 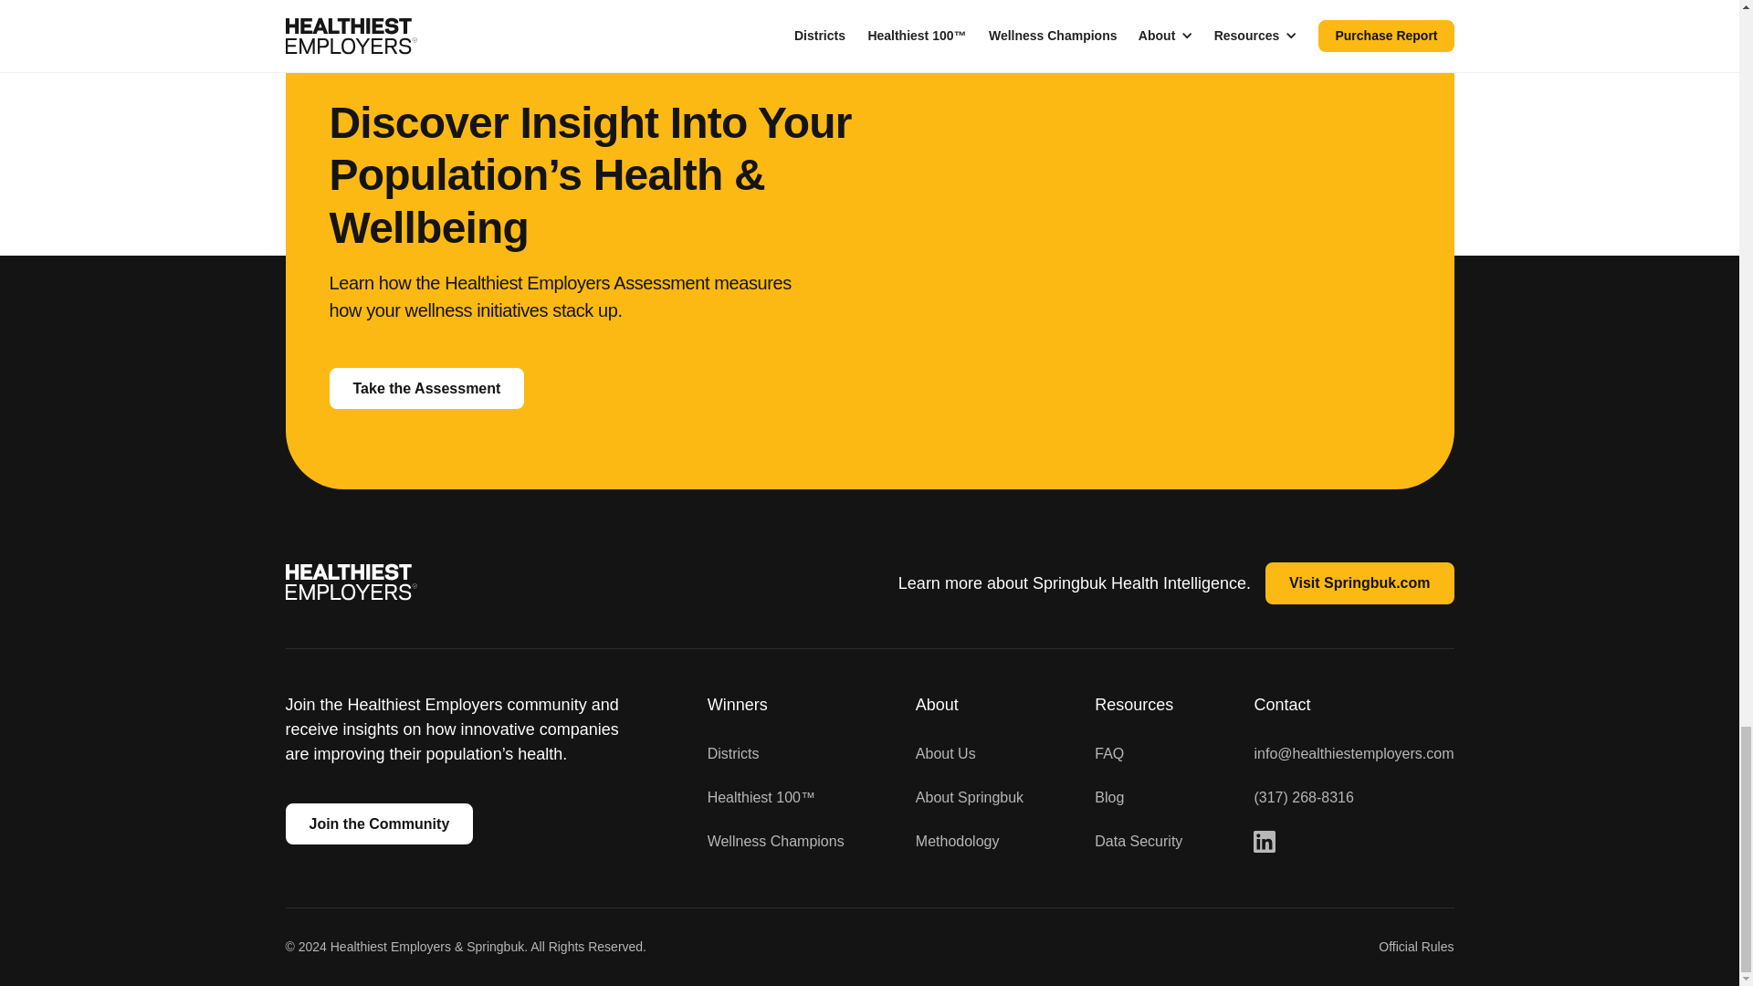 I want to click on Methodology, so click(x=957, y=842).